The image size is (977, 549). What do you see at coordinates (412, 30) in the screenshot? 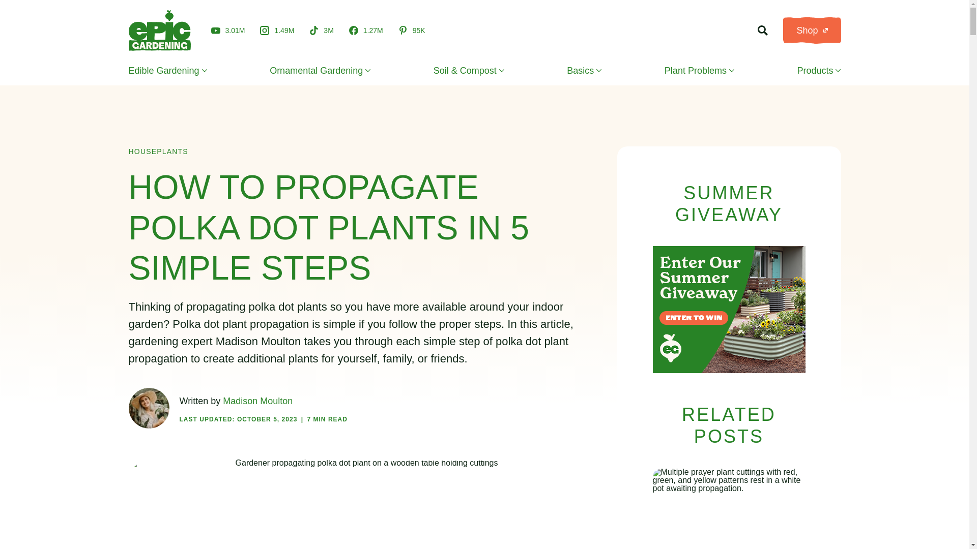
I see `95K` at bounding box center [412, 30].